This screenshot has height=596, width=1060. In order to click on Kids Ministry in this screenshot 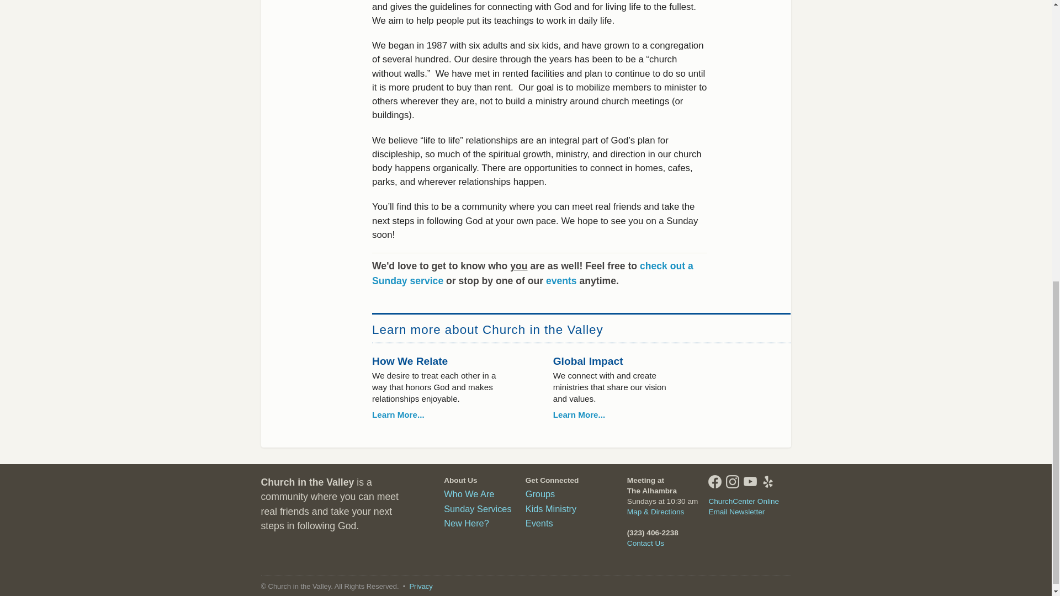, I will do `click(551, 508)`.